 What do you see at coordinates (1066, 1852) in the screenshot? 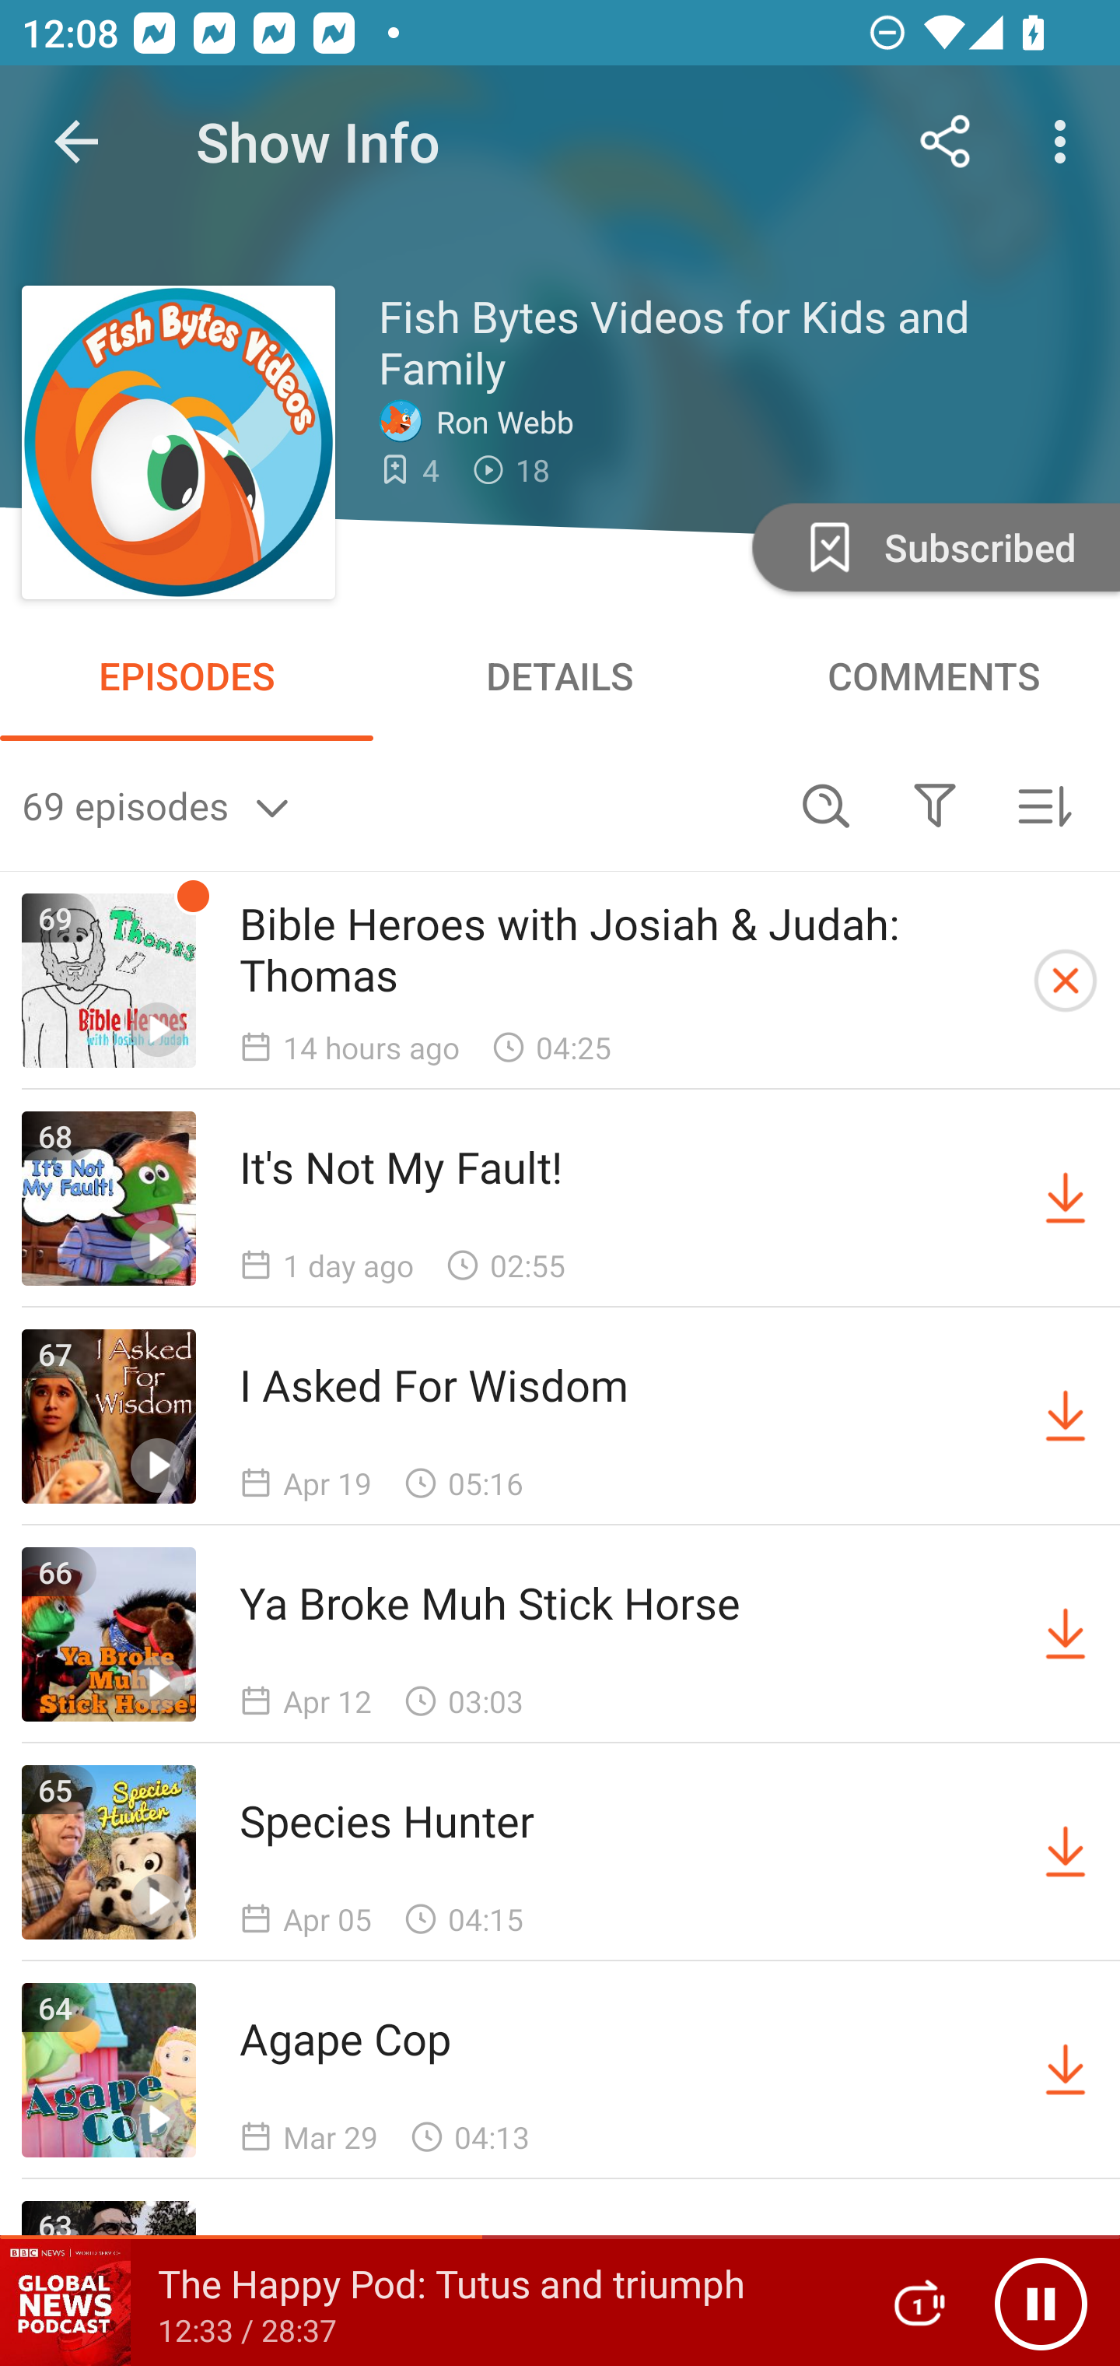
I see `Download` at bounding box center [1066, 1852].